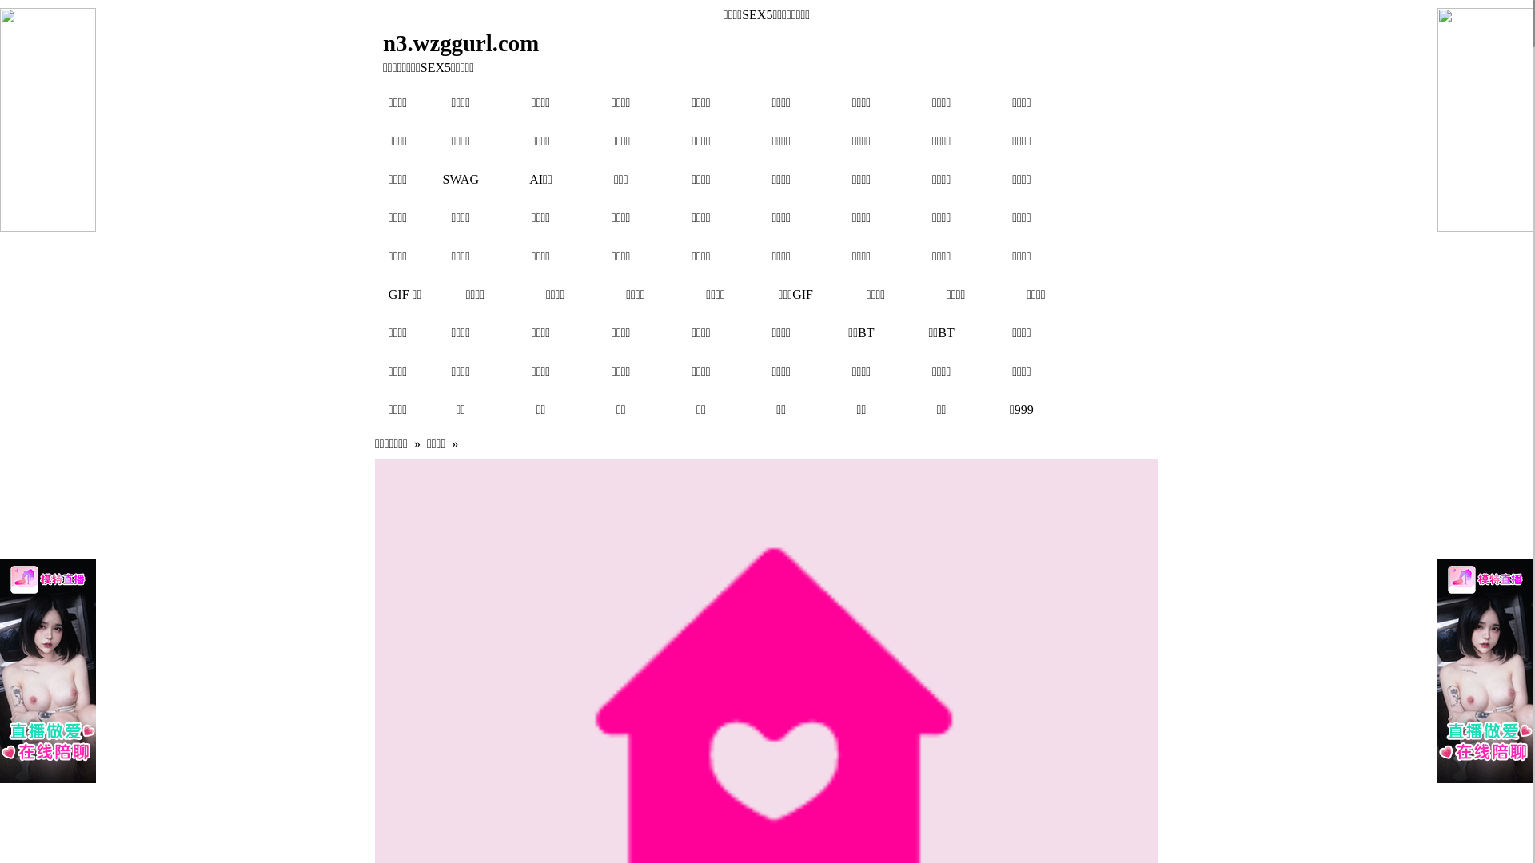  I want to click on n3.wzggurl.com, so click(668, 43).